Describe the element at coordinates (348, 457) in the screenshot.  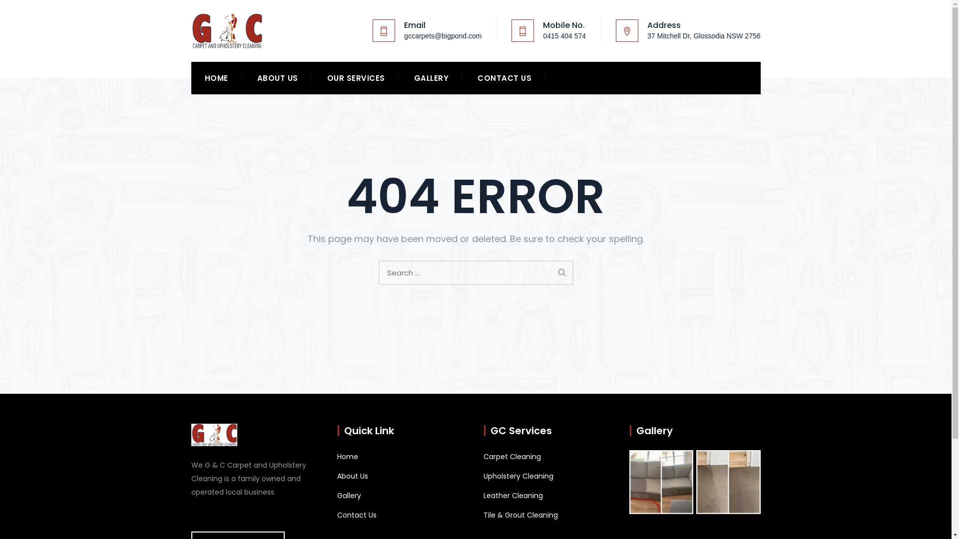
I see `Home` at that location.